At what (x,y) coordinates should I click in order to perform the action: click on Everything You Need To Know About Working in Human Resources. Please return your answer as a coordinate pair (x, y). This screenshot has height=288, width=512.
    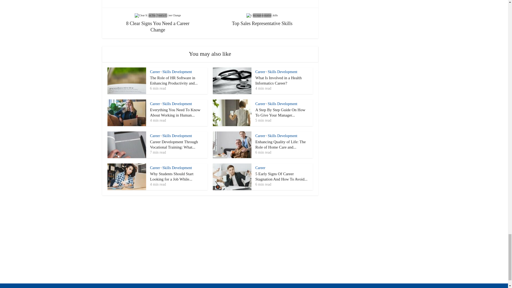
    Looking at the image, I should click on (175, 112).